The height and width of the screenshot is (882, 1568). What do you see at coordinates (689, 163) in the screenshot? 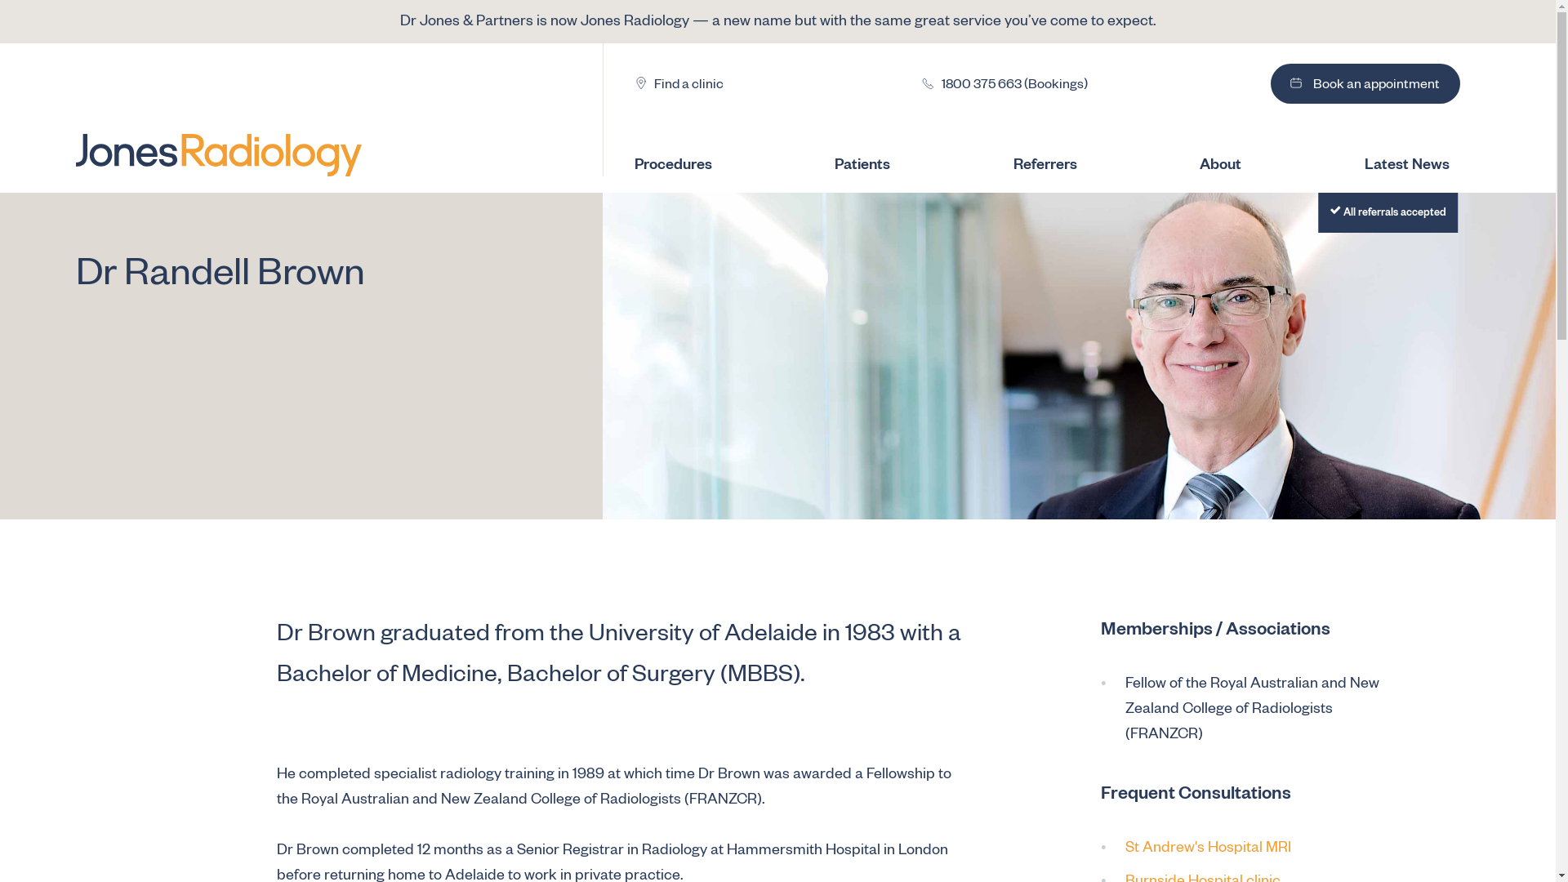
I see `Procedures` at bounding box center [689, 163].